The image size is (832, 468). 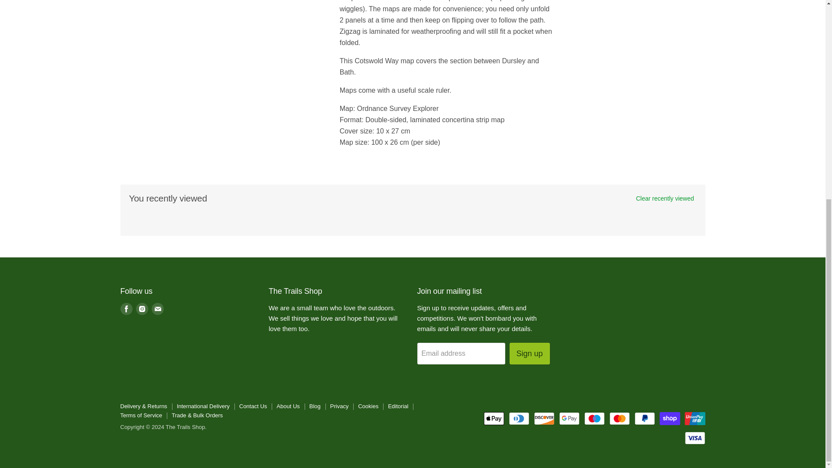 I want to click on E-mail, so click(x=158, y=309).